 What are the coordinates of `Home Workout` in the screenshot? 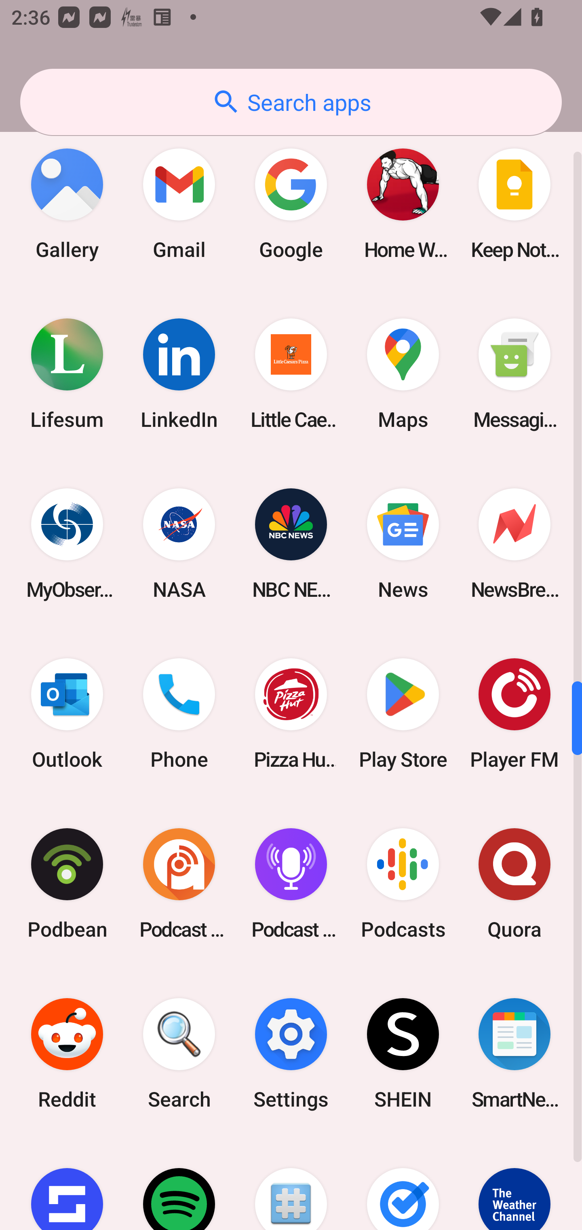 It's located at (403, 204).